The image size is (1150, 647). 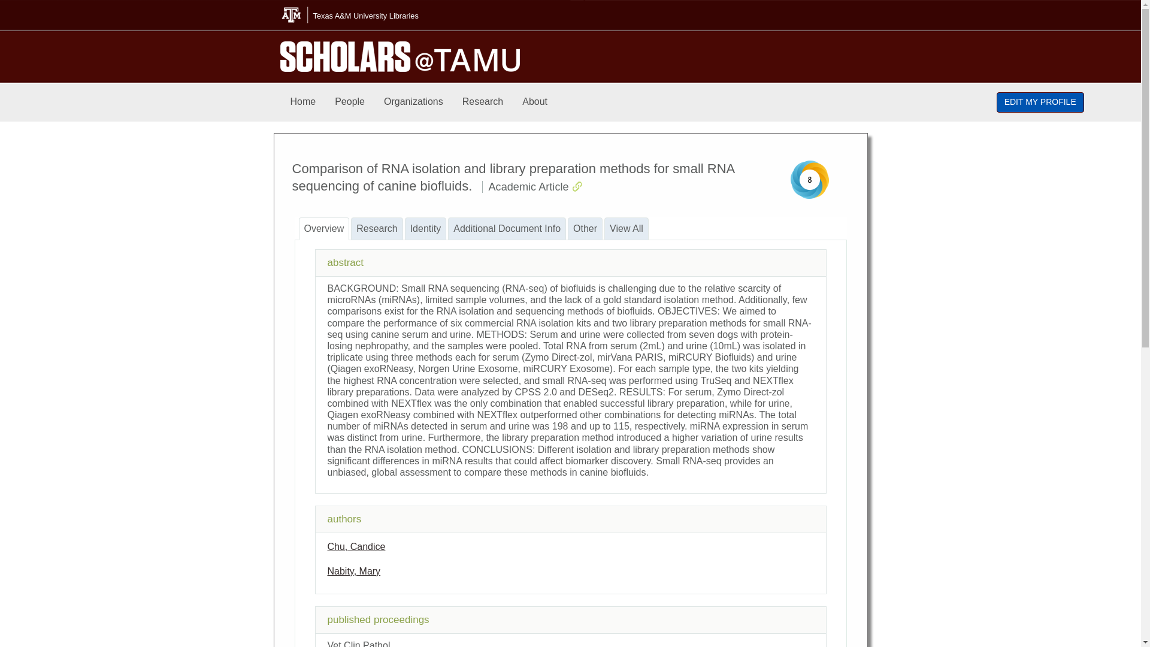 I want to click on author name, so click(x=356, y=546).